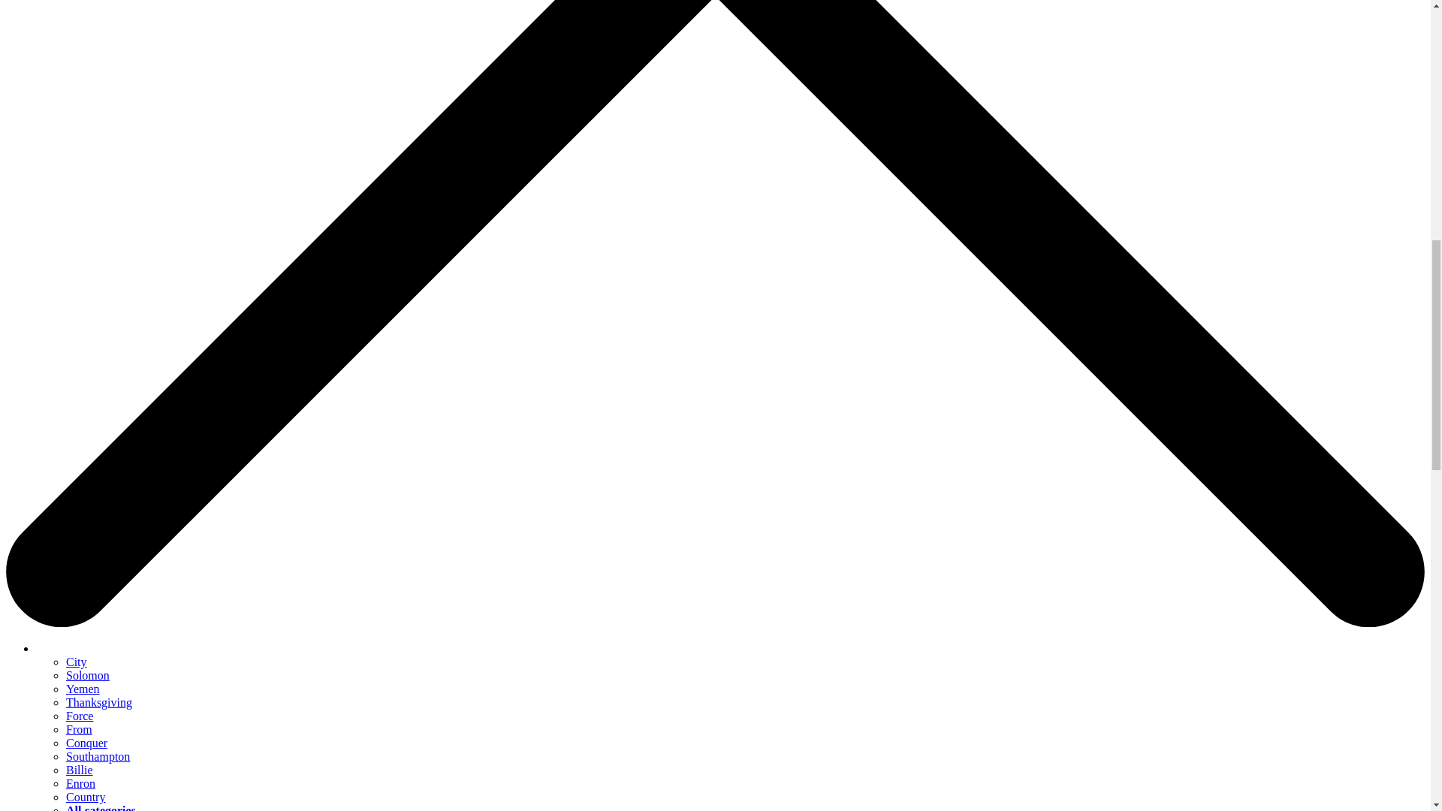 The height and width of the screenshot is (811, 1442). I want to click on City, so click(77, 661).